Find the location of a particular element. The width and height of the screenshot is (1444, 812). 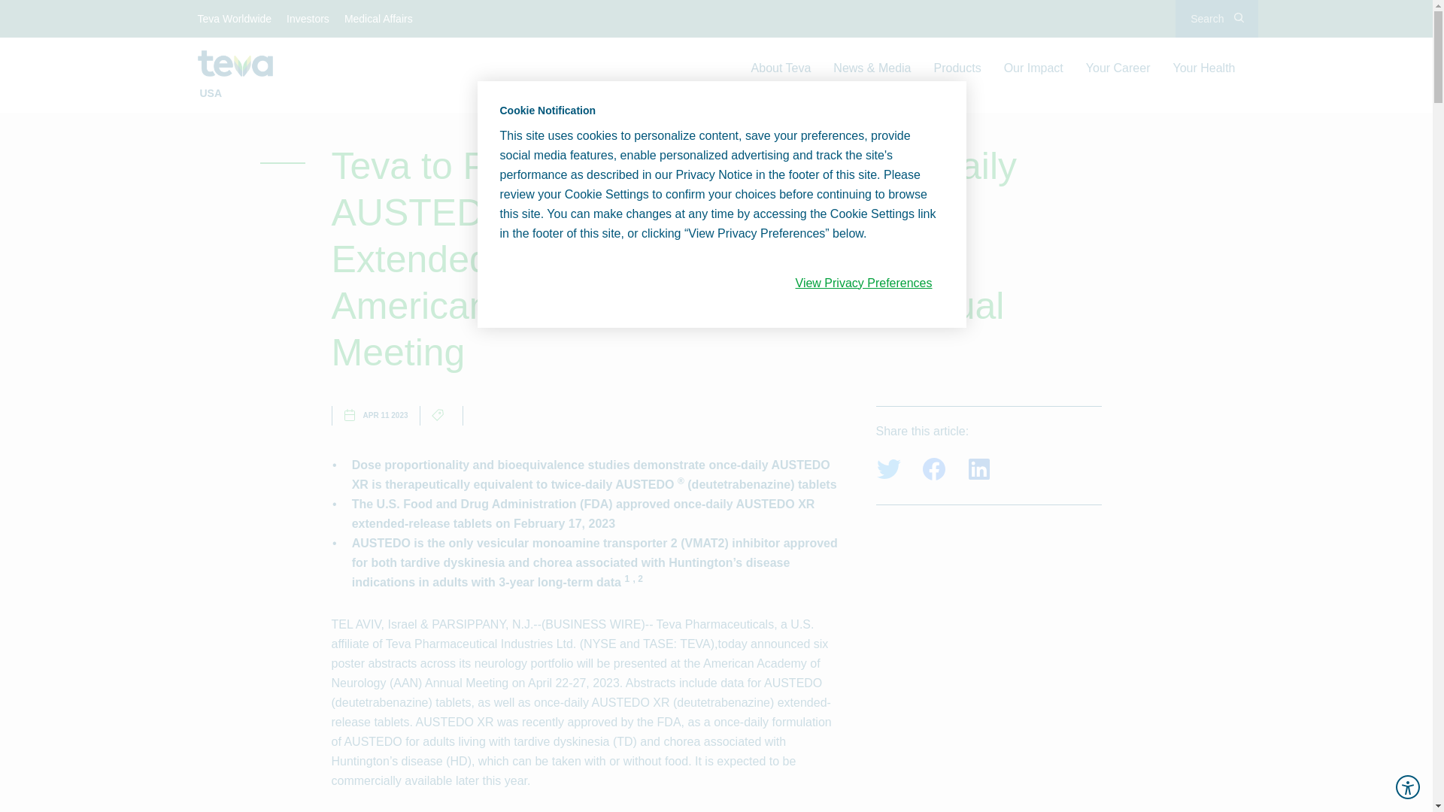

Share on Facebook is located at coordinates (933, 469).